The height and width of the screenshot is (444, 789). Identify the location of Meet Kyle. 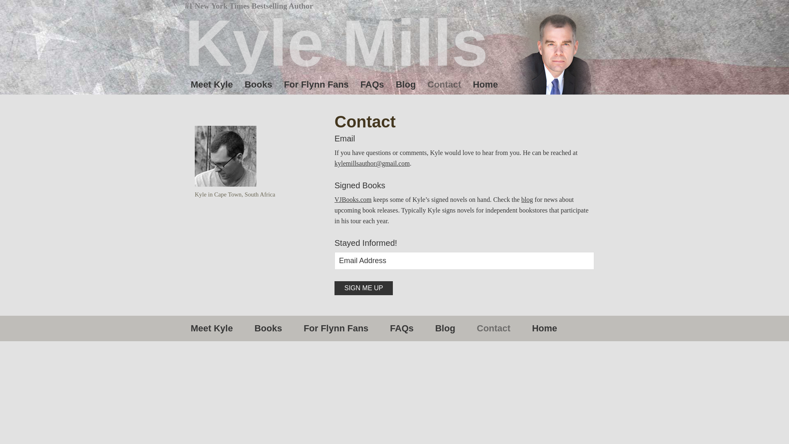
(211, 85).